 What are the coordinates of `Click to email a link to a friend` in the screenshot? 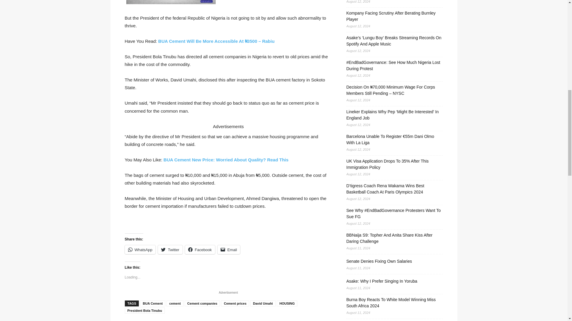 It's located at (229, 250).